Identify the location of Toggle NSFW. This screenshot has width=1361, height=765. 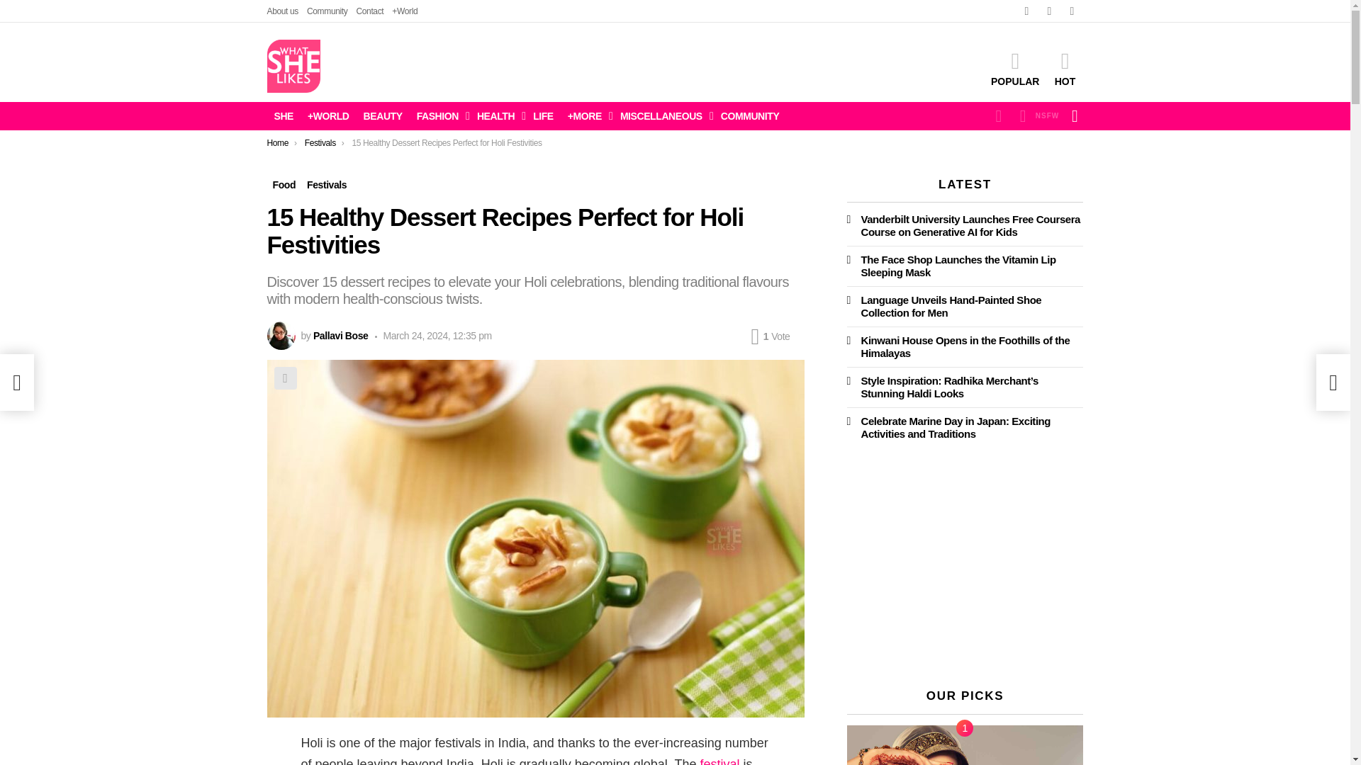
(1036, 115).